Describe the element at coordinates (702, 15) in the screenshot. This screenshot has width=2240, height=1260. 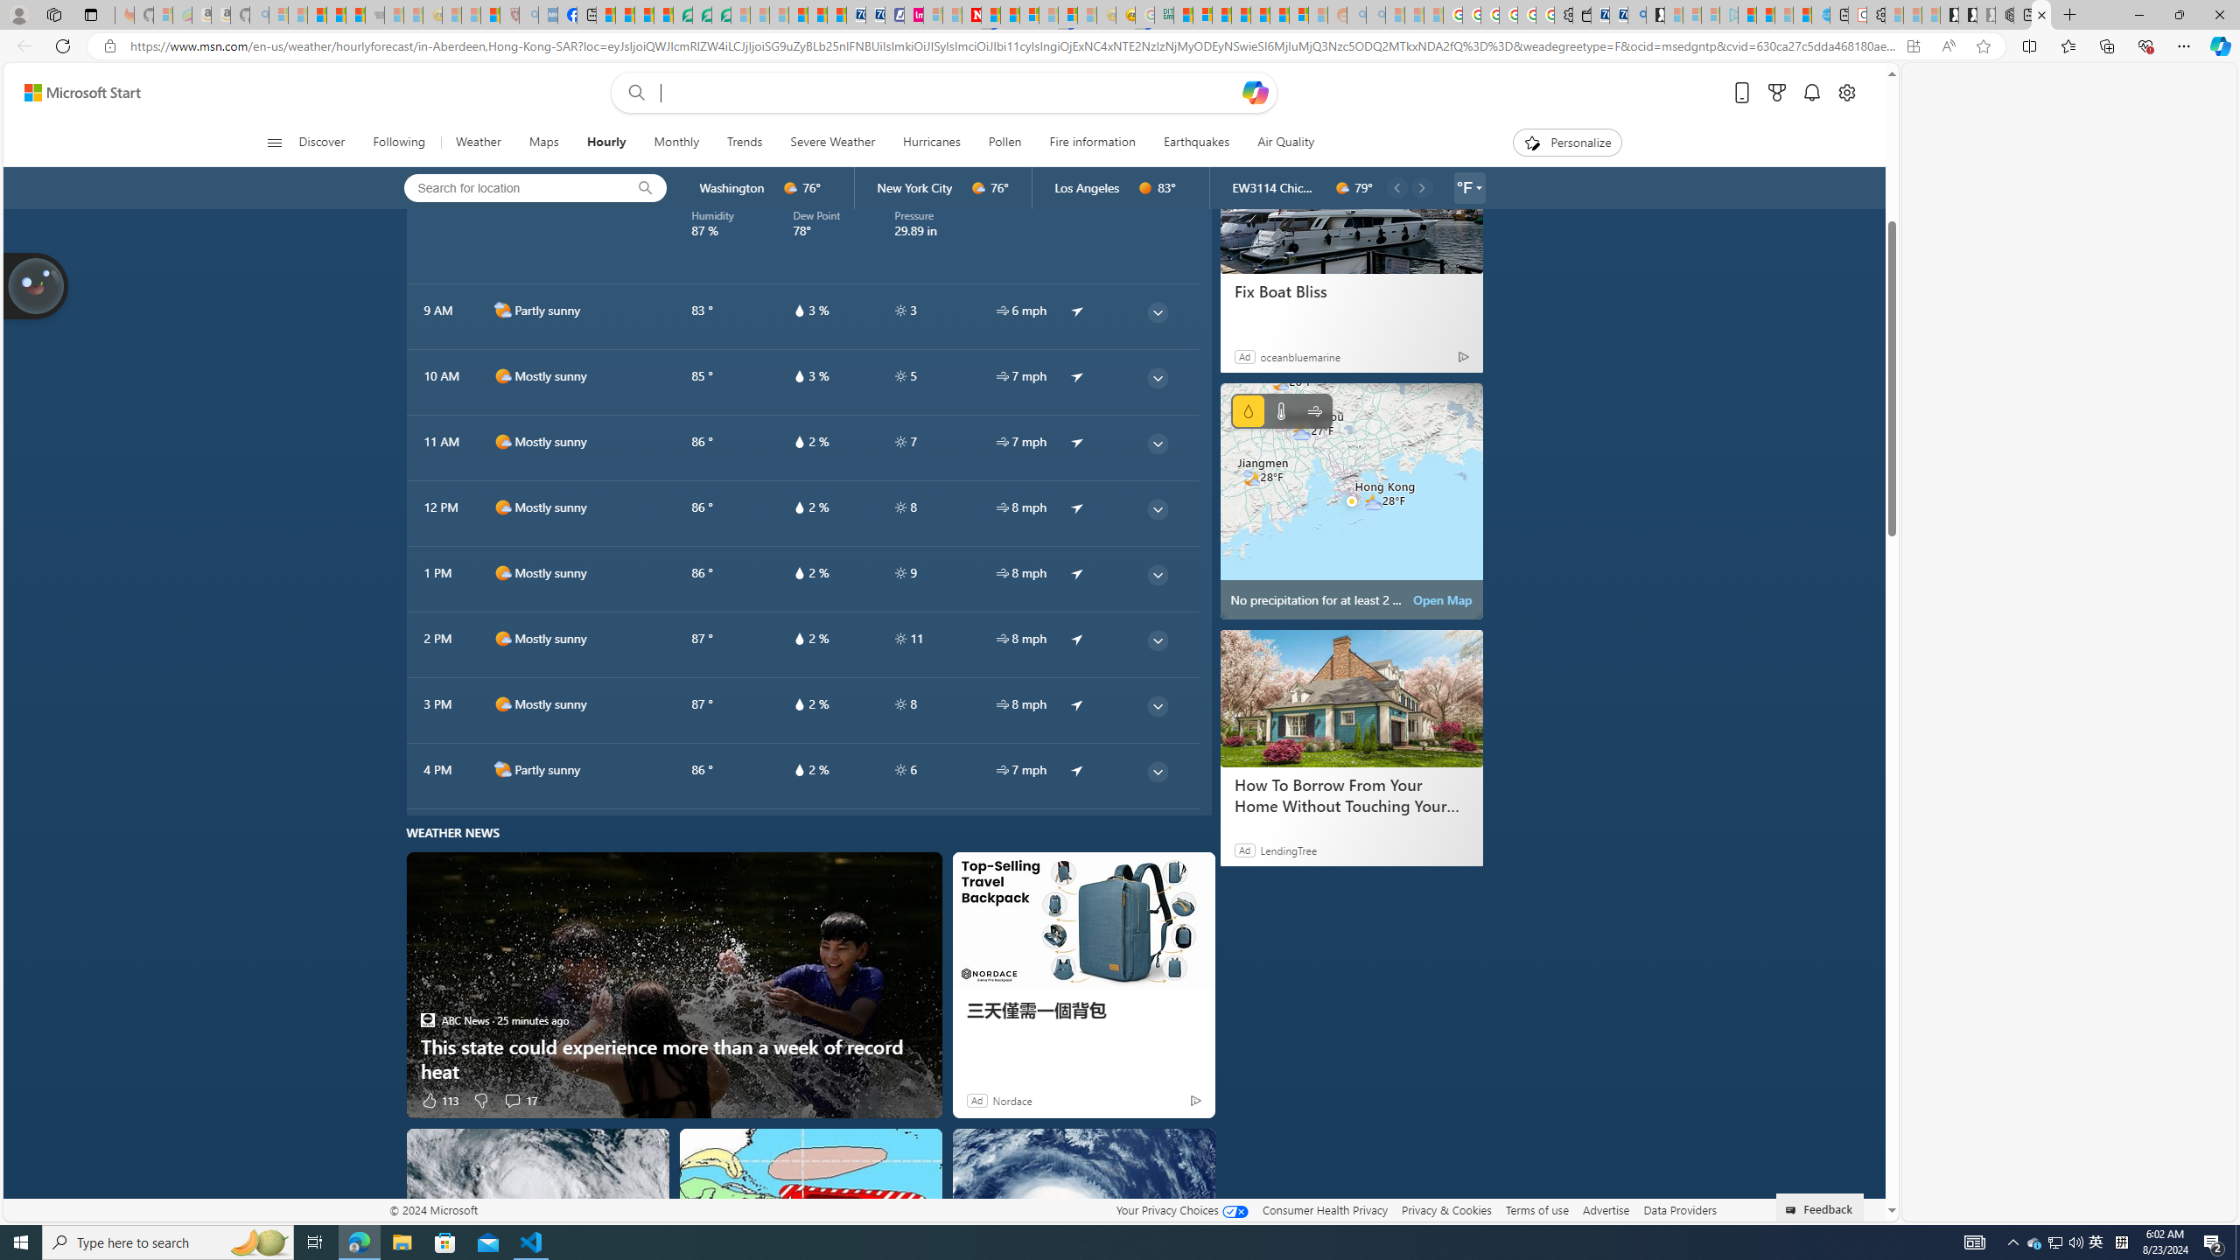
I see `Terms of Use Agreement` at that location.